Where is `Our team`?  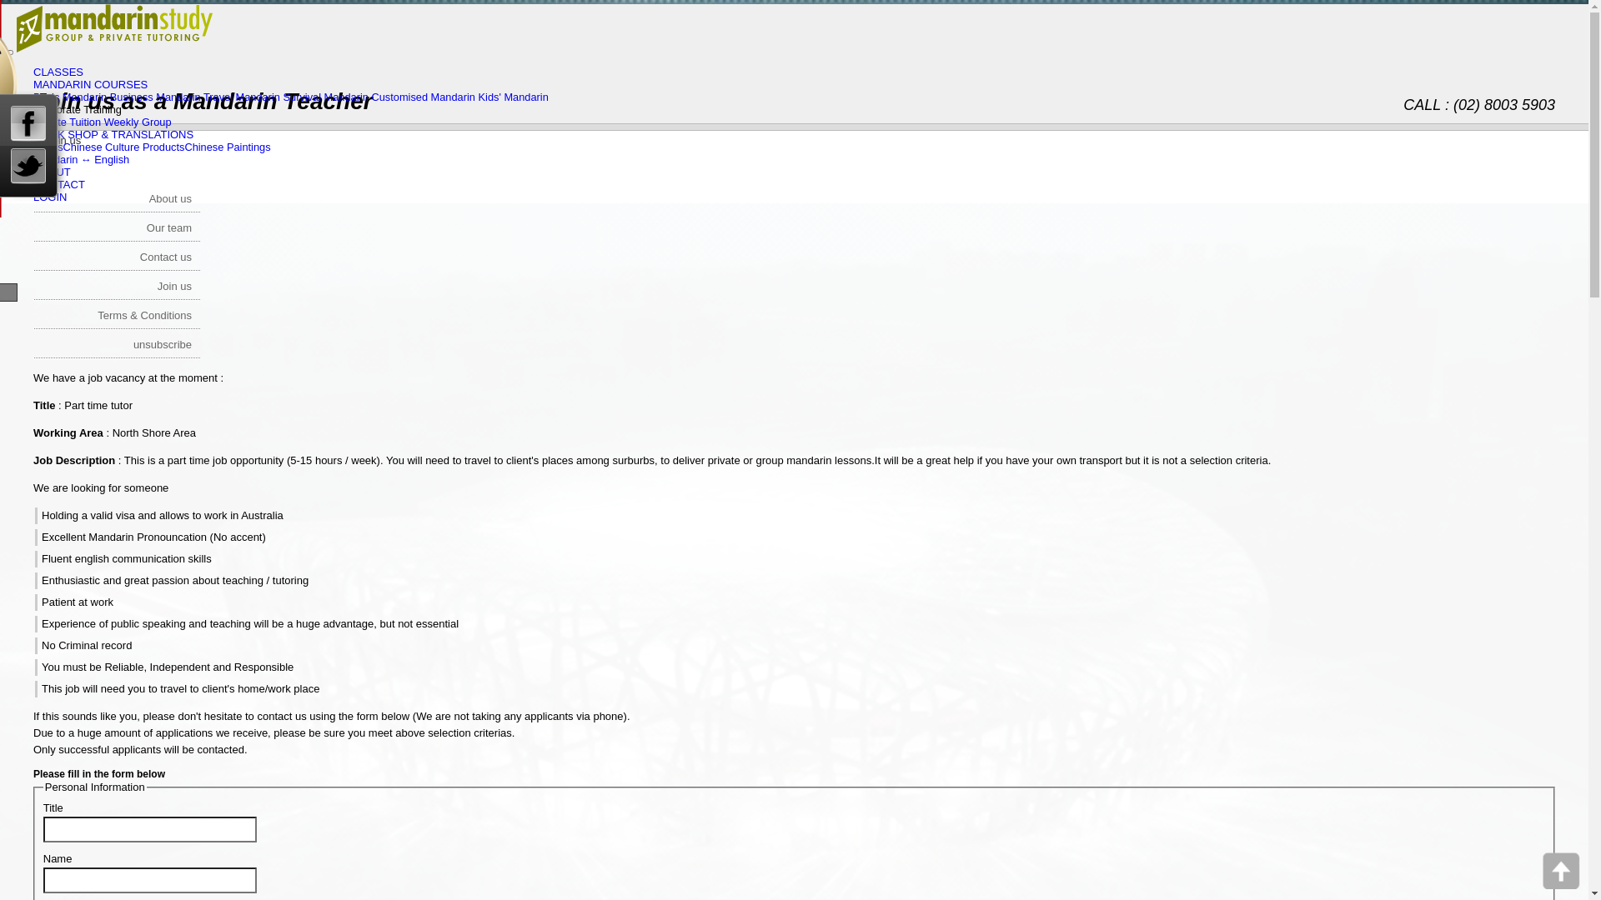 Our team is located at coordinates (117, 228).